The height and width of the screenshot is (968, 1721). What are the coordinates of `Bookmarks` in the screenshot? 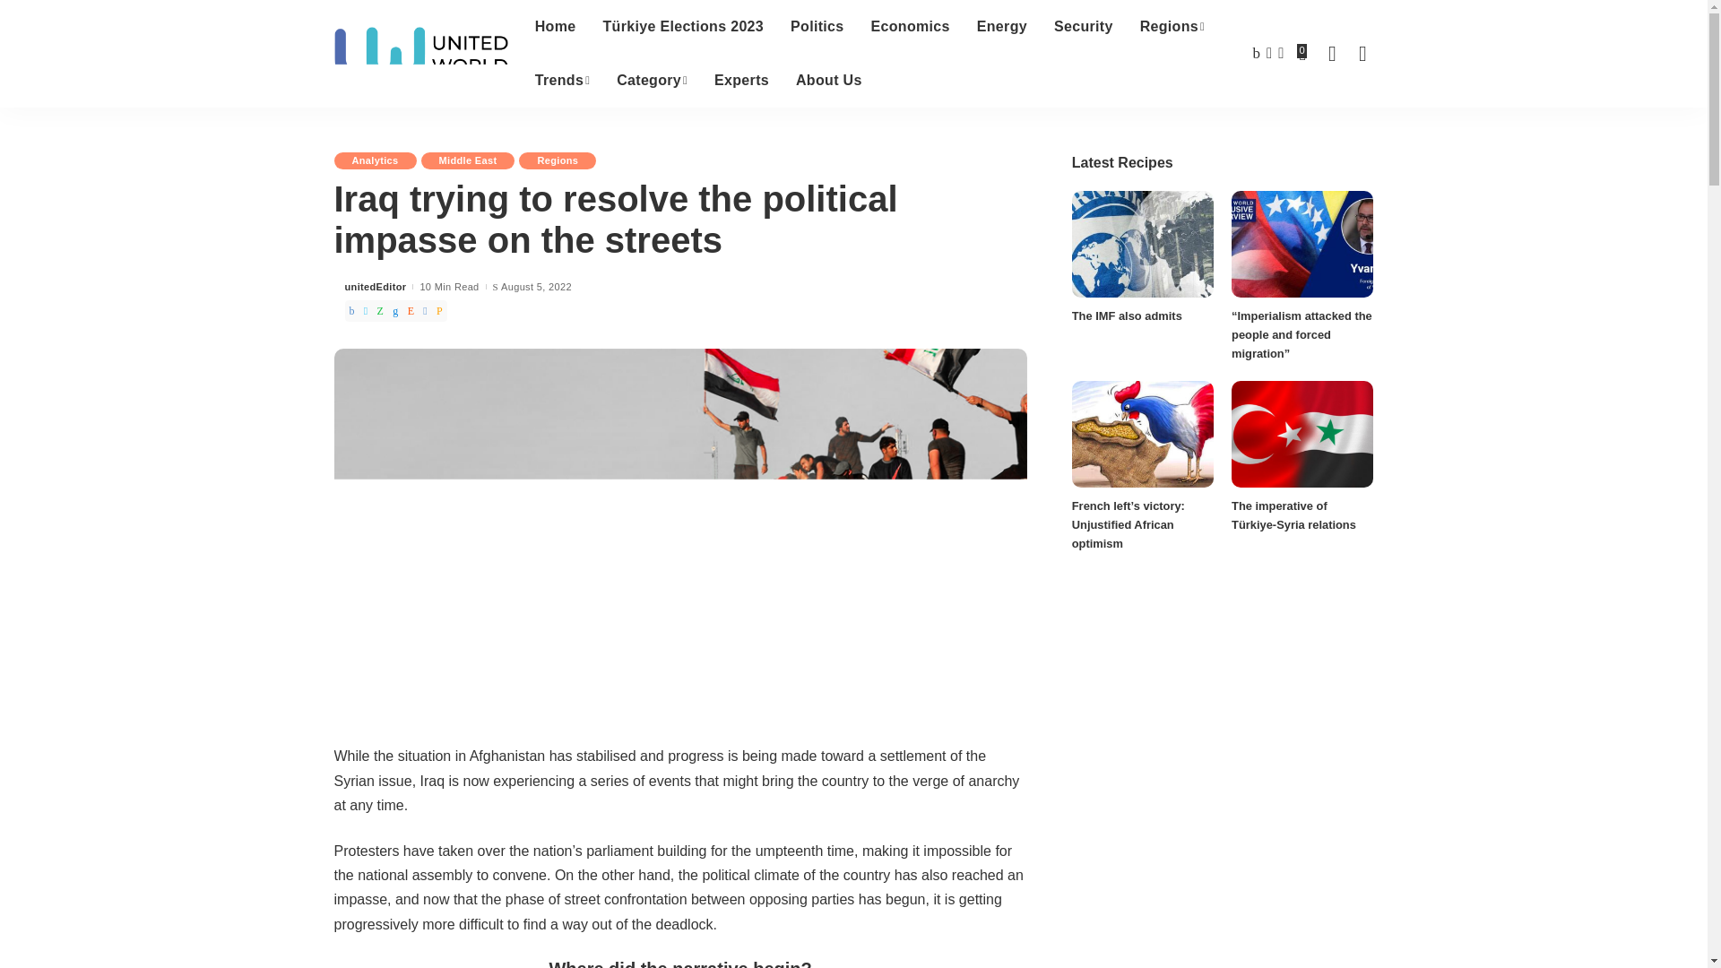 It's located at (1302, 54).